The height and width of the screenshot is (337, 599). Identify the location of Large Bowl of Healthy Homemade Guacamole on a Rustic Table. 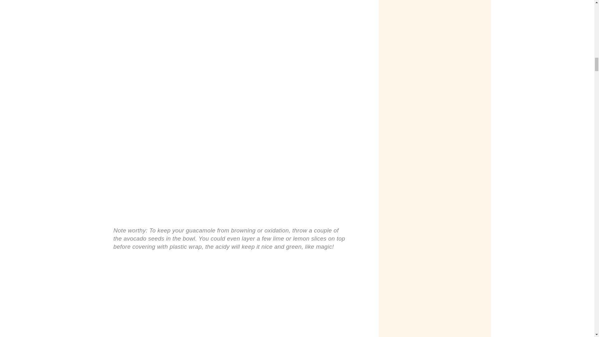
(230, 299).